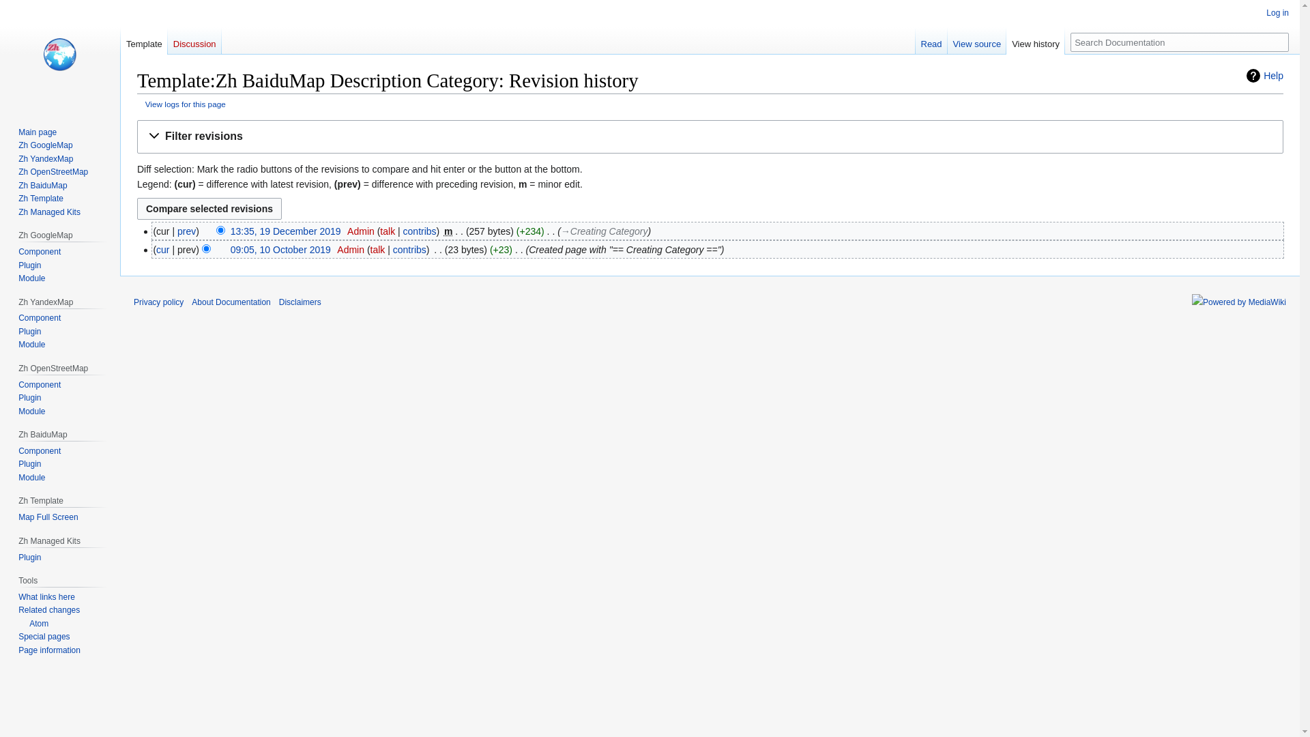 The image size is (1310, 737). I want to click on talk, so click(378, 250).